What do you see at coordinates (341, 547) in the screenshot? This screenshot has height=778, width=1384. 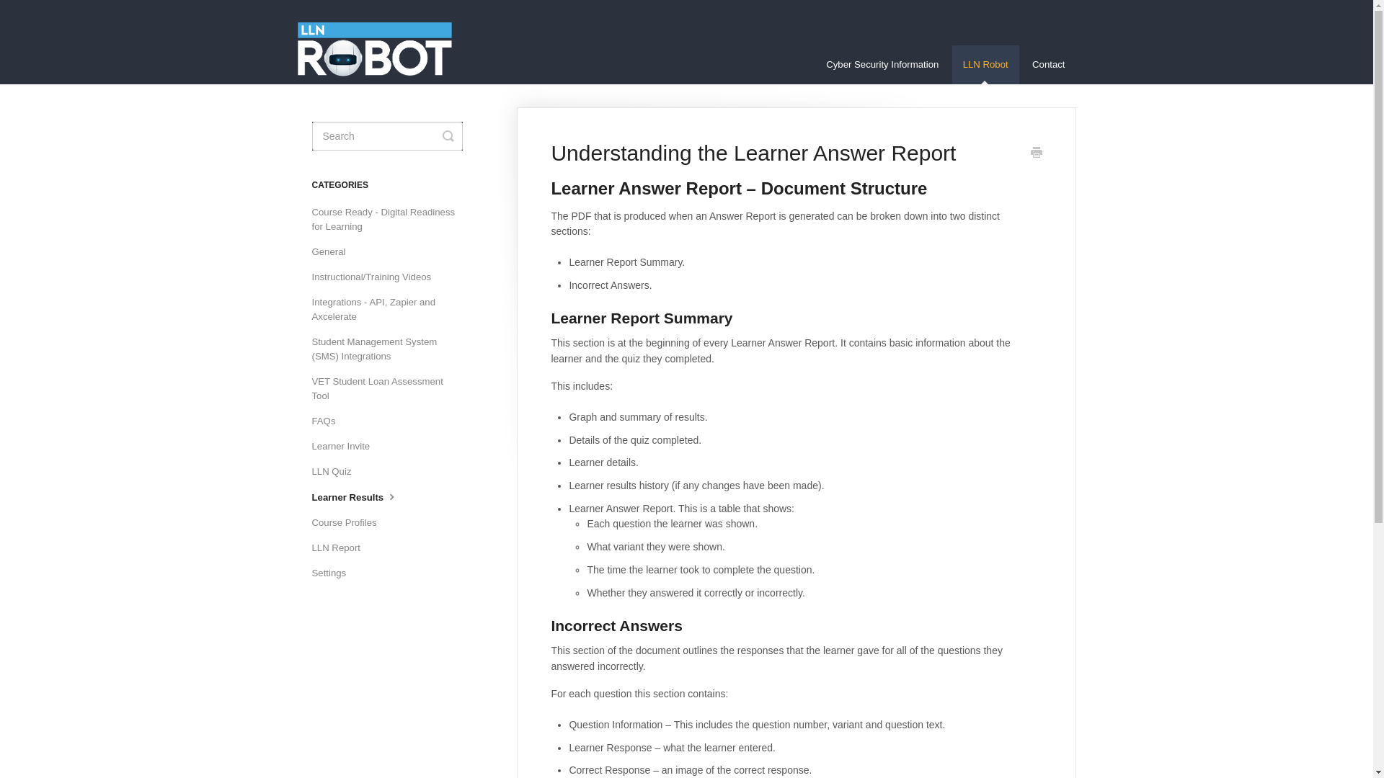 I see `LLN Report` at bounding box center [341, 547].